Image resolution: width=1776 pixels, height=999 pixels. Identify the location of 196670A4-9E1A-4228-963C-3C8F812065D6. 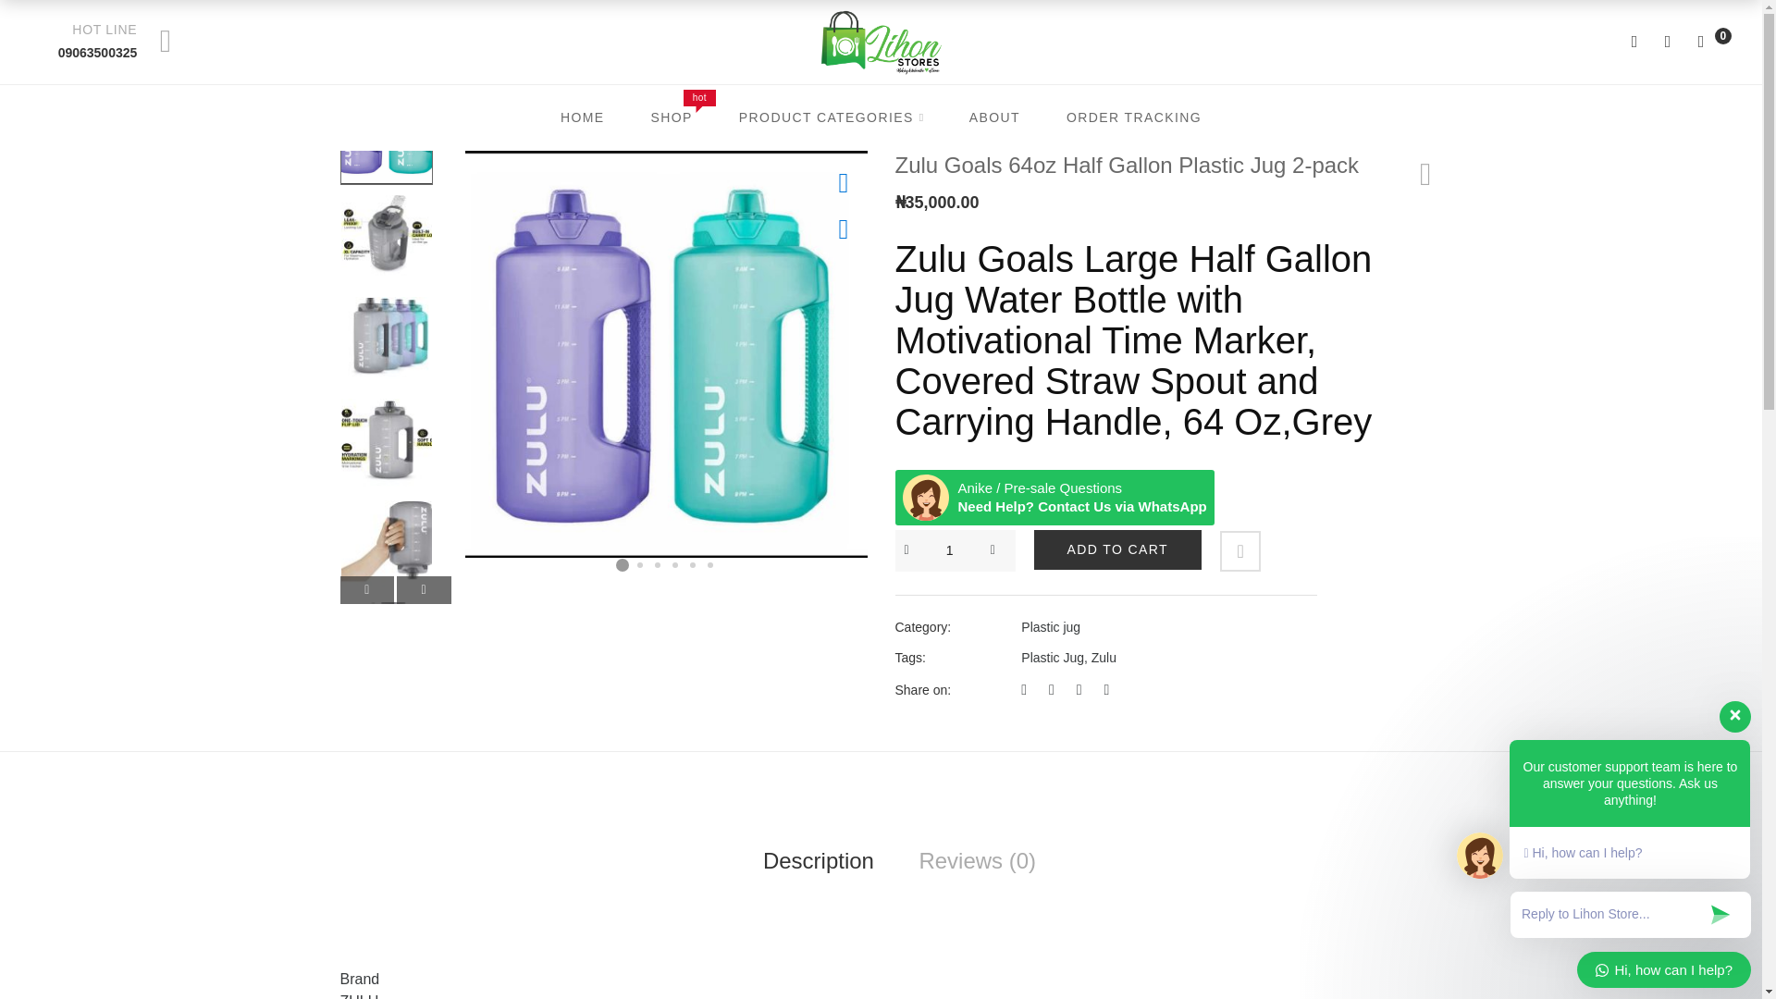
(664, 354).